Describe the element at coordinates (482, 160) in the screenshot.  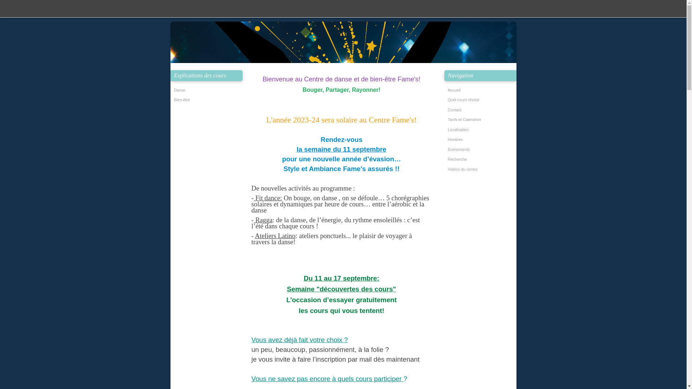
I see `Recherche` at that location.